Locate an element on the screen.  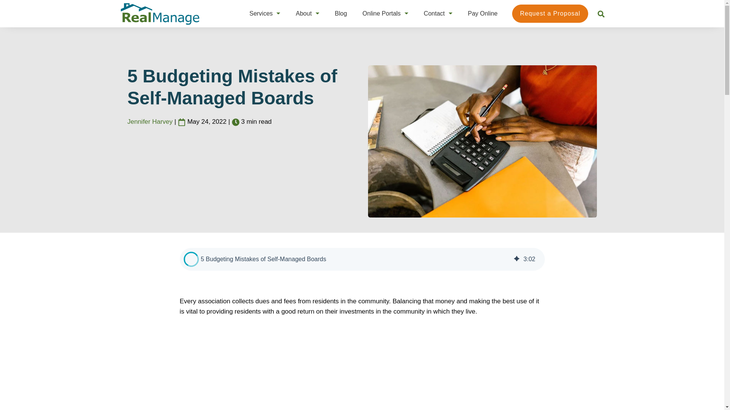
Search is located at coordinates (601, 14).